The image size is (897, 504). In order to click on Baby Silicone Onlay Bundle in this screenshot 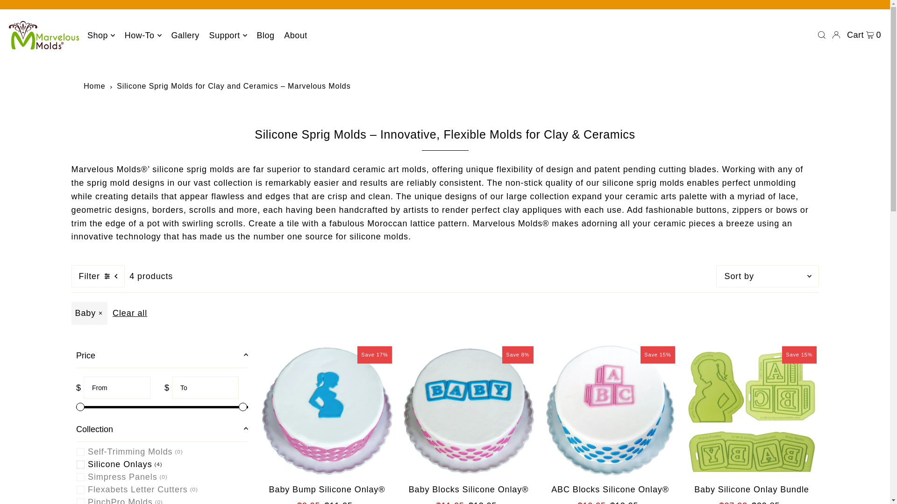, I will do `click(752, 411)`.